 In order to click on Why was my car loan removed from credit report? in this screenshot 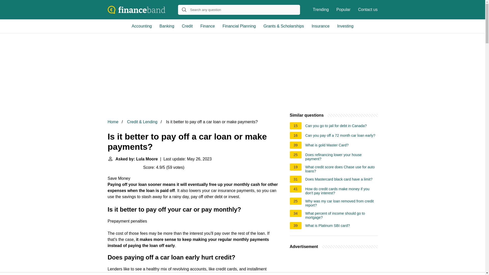, I will do `click(341, 203)`.